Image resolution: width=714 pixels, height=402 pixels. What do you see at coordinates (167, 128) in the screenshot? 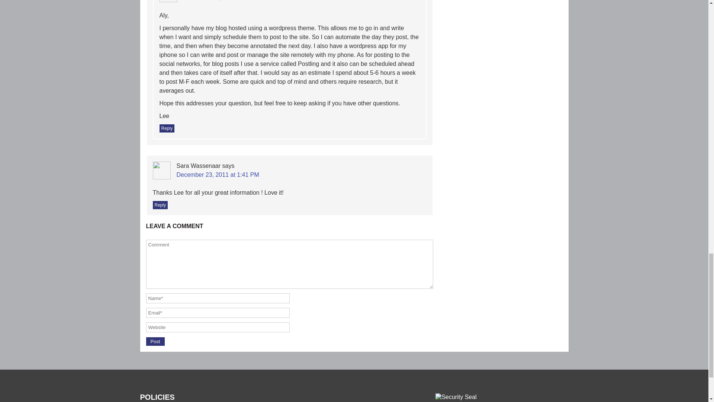
I see `Reply` at bounding box center [167, 128].